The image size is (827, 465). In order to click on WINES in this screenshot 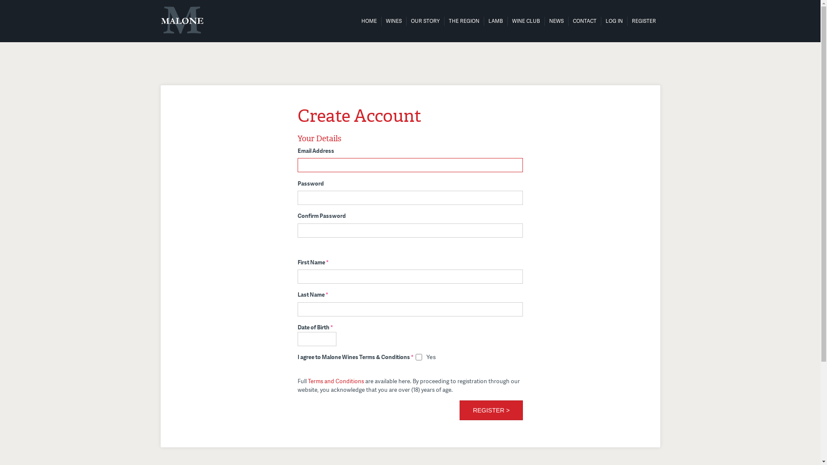, I will do `click(394, 21)`.